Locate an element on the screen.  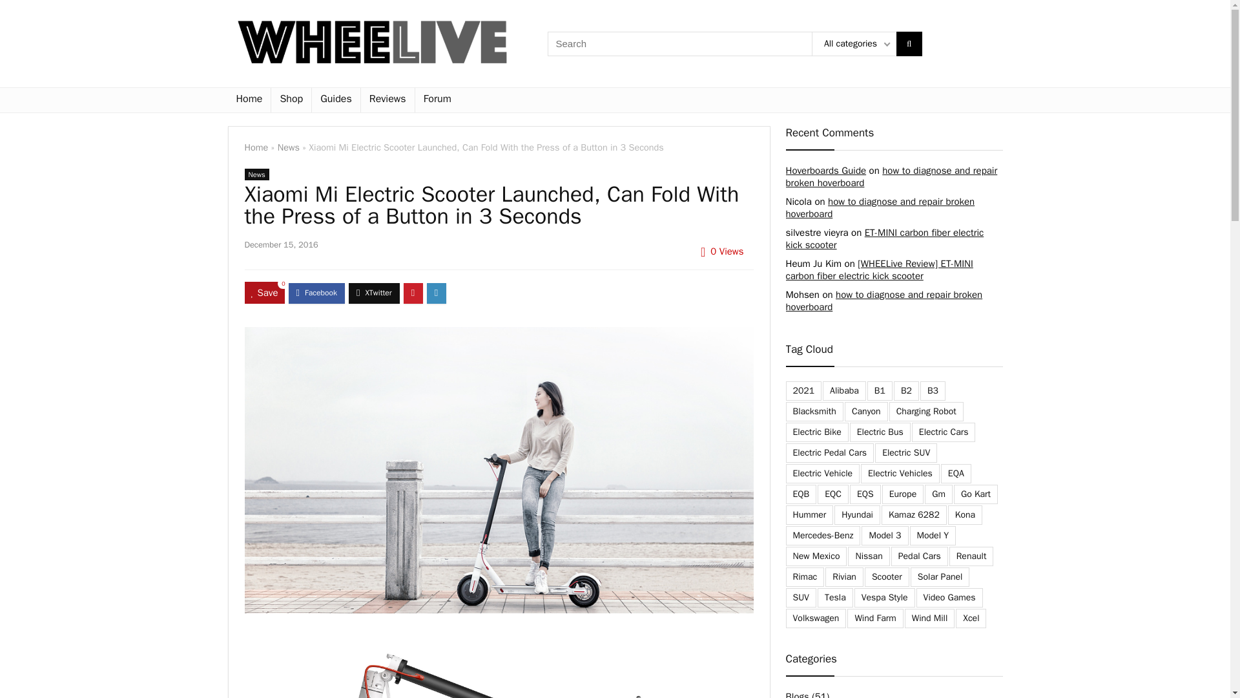
News is located at coordinates (256, 174).